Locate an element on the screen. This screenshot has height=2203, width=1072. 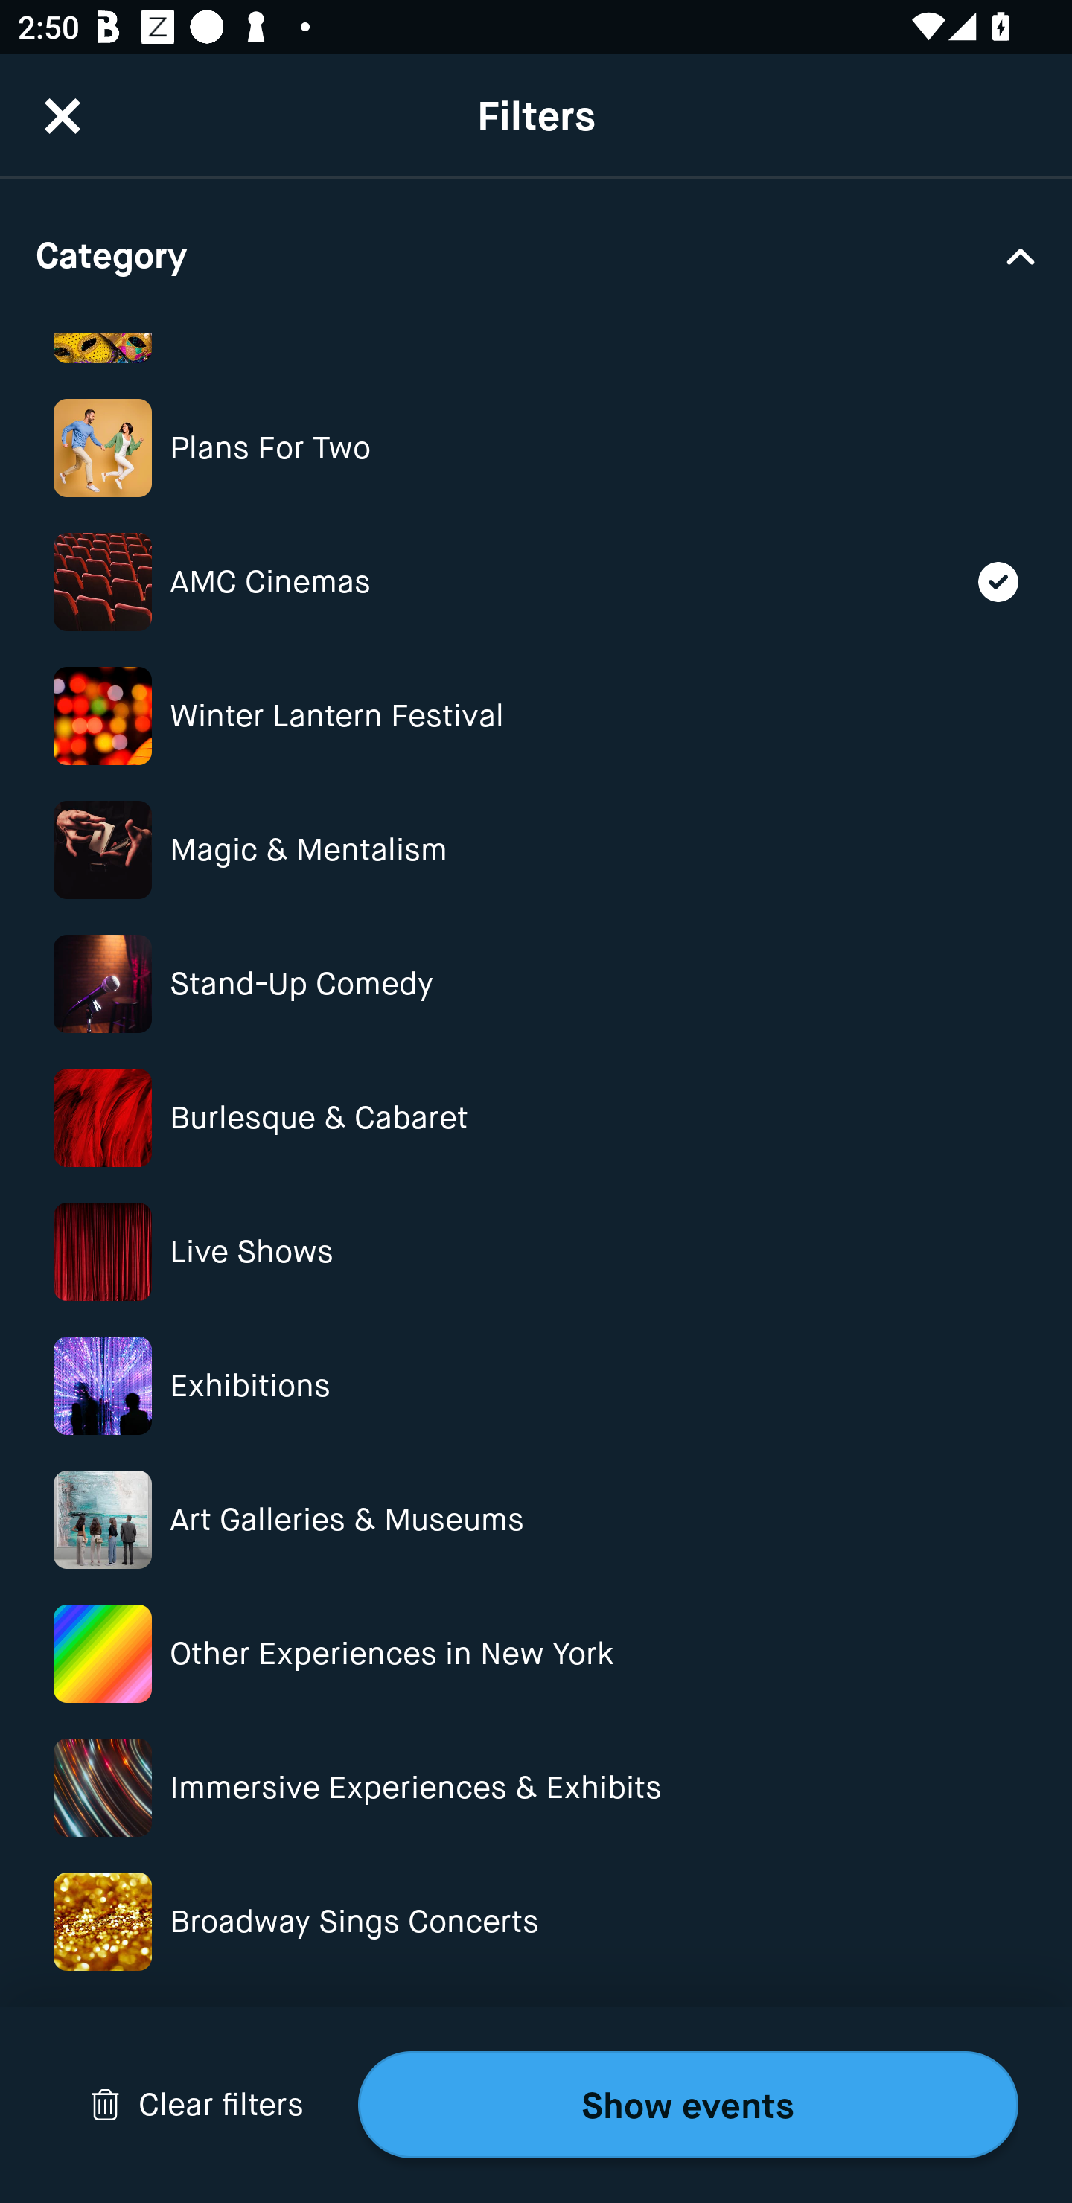
Drop Down Arrow Clear filters is located at coordinates (197, 2105).